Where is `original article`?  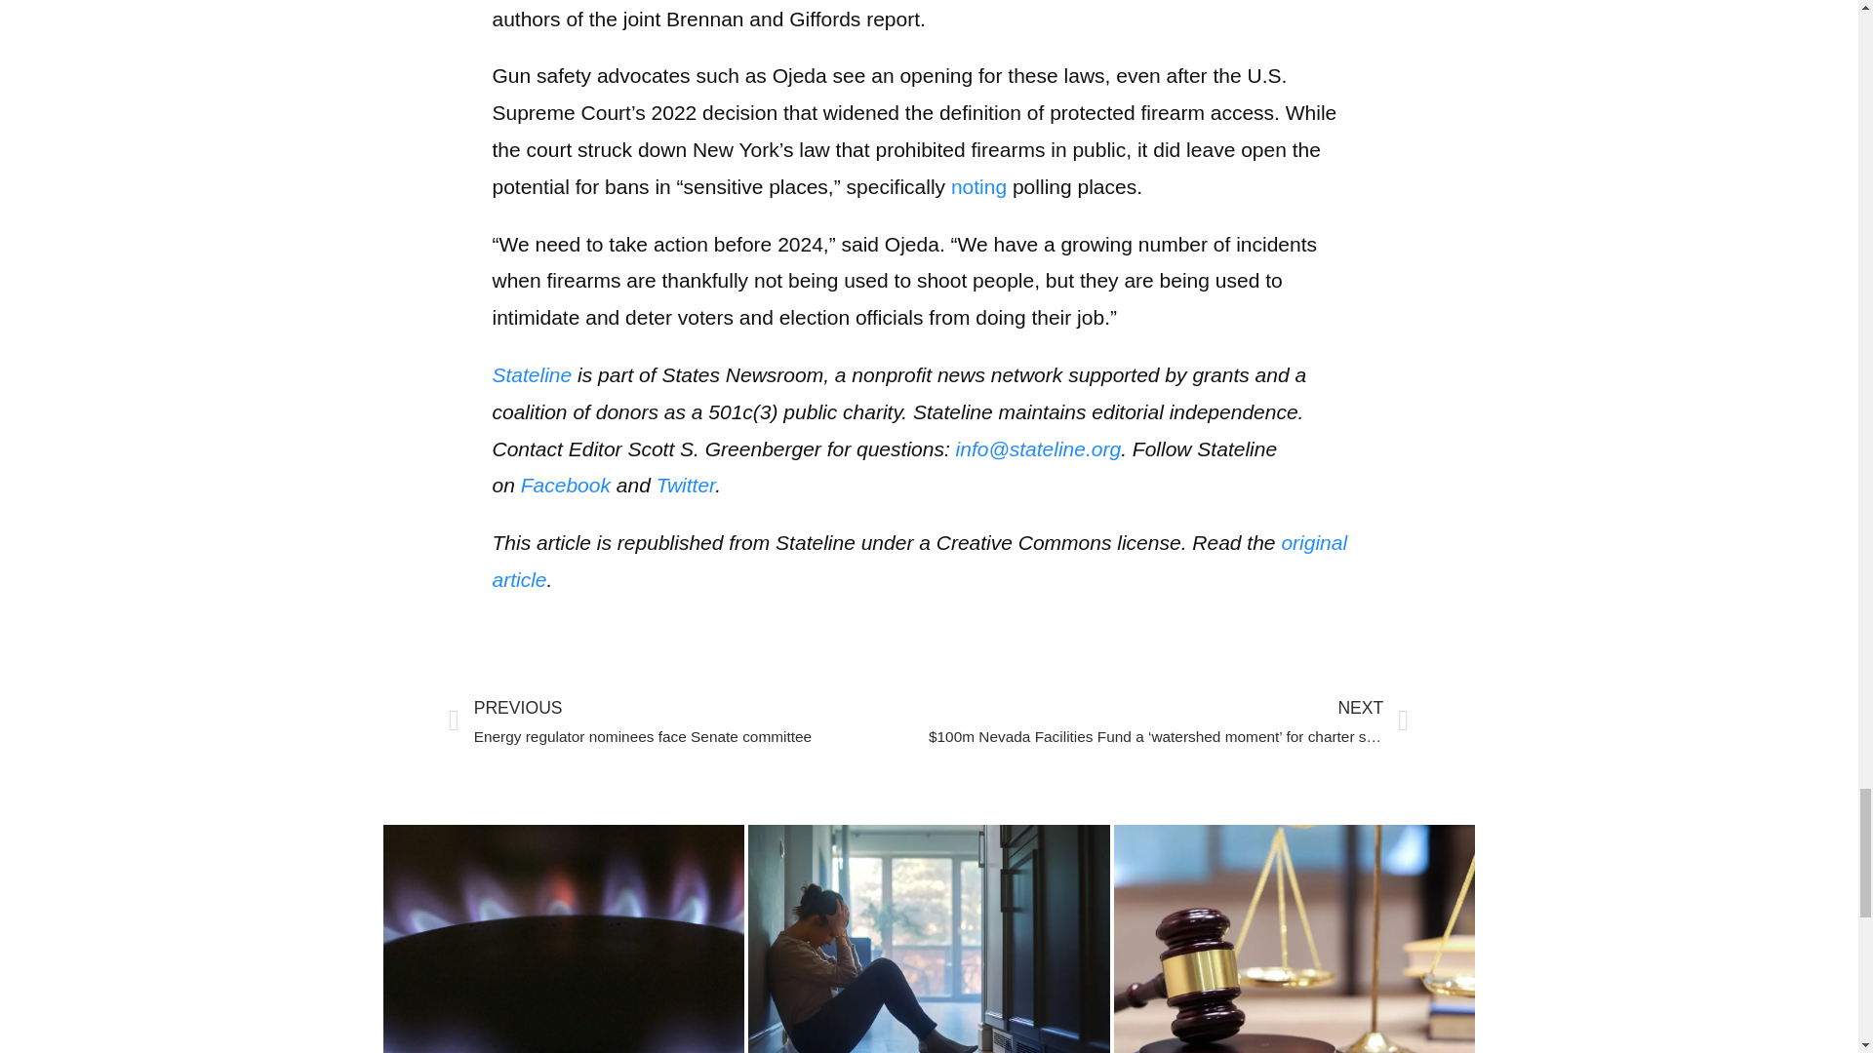 original article is located at coordinates (919, 561).